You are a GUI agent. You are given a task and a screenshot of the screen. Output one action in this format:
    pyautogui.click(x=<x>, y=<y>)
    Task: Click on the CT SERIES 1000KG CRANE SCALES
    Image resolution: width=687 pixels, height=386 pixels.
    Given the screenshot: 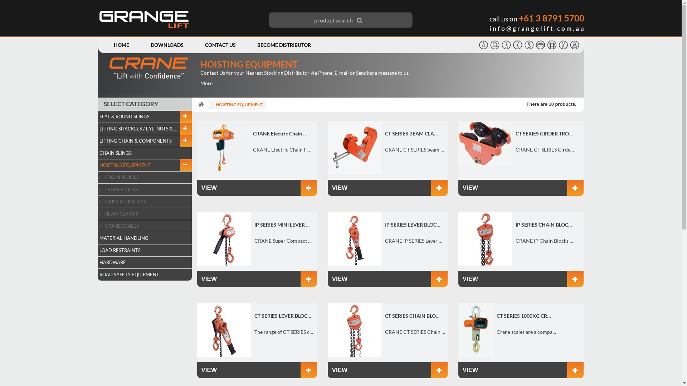 What is the action you would take?
    pyautogui.click(x=476, y=330)
    